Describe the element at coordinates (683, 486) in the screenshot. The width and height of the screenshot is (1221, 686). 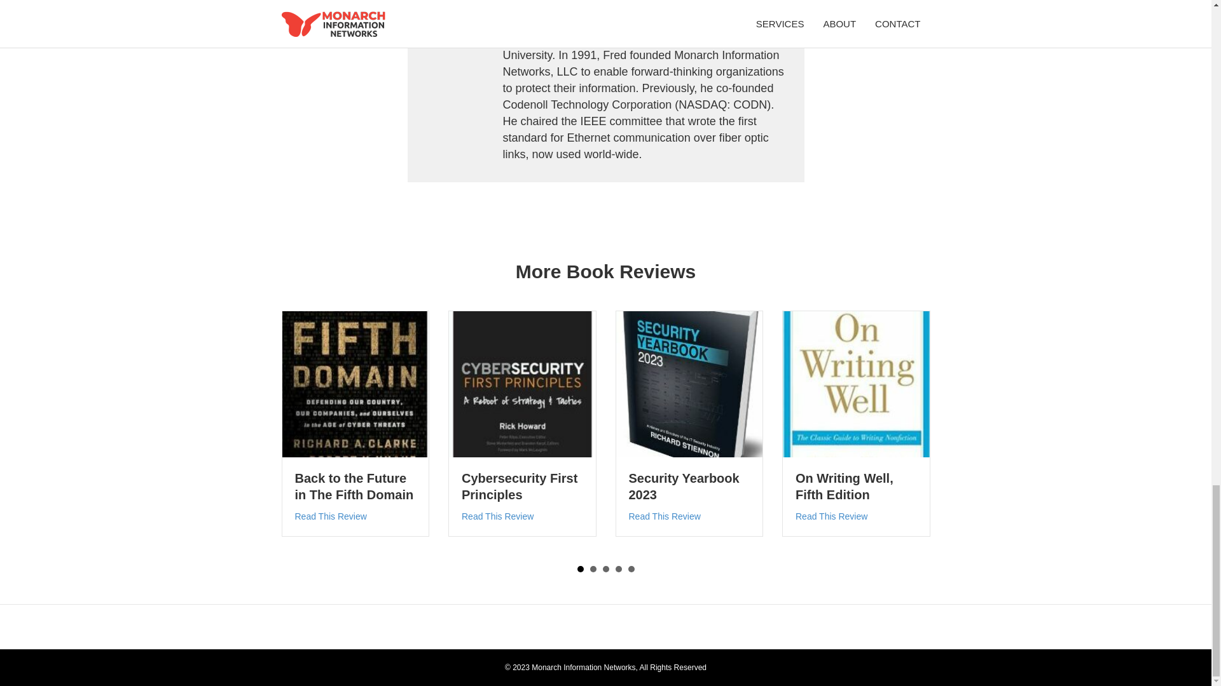
I see `Security Yearbook 2023` at that location.